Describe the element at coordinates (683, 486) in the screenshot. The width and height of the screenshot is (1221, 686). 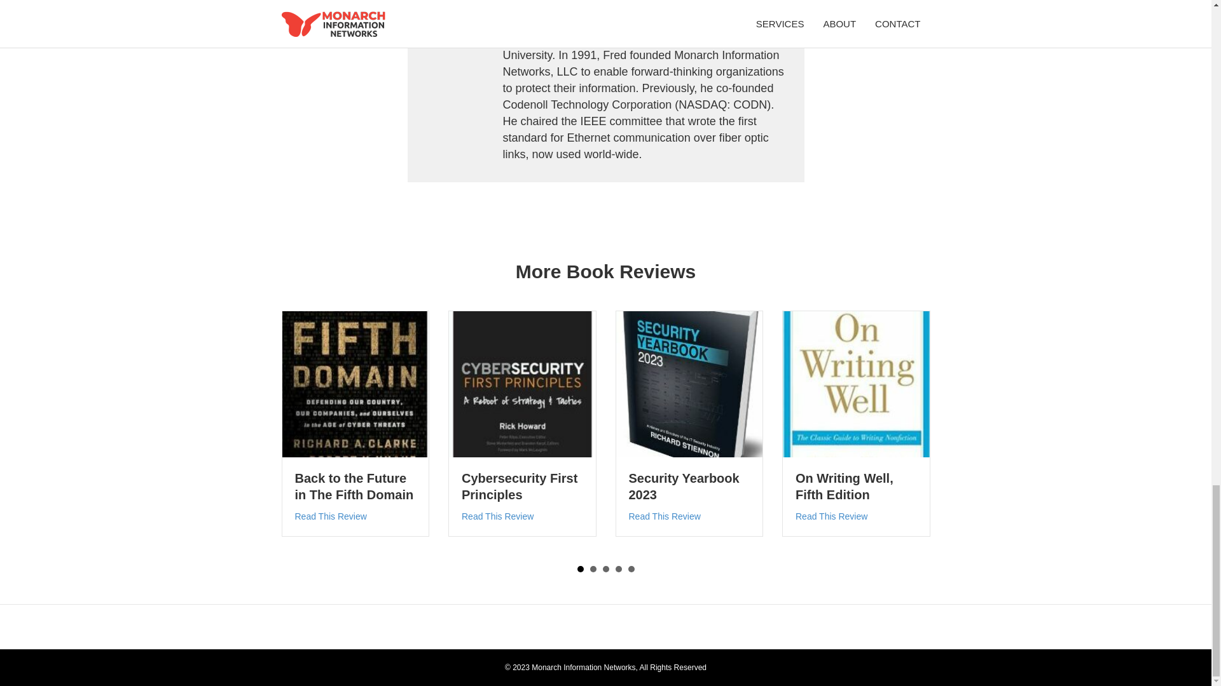
I see `Security Yearbook 2023` at that location.